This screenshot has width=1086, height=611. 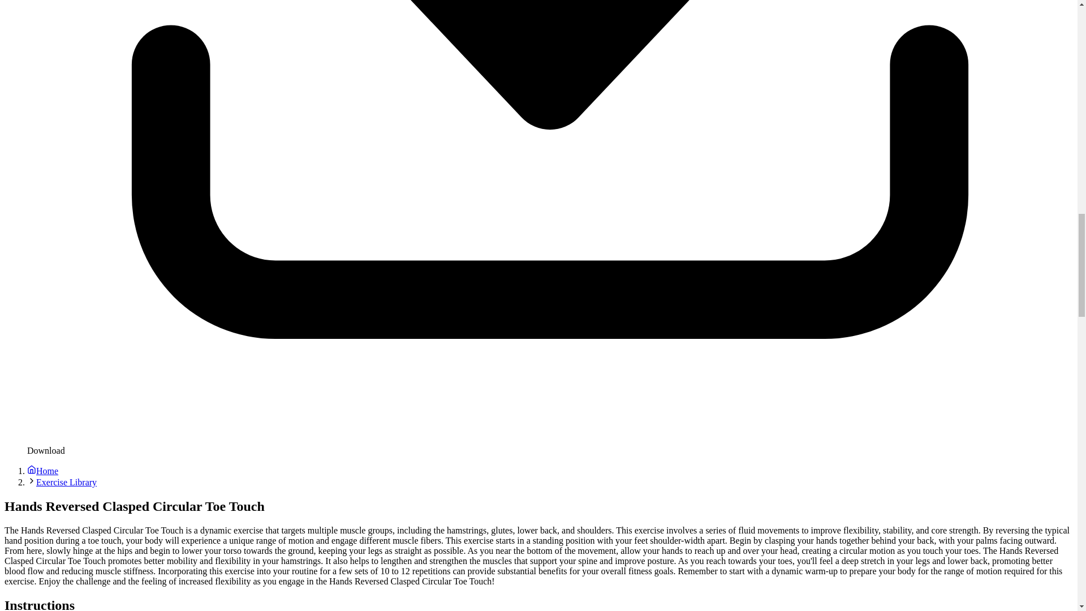 I want to click on Exercise Library, so click(x=66, y=482).